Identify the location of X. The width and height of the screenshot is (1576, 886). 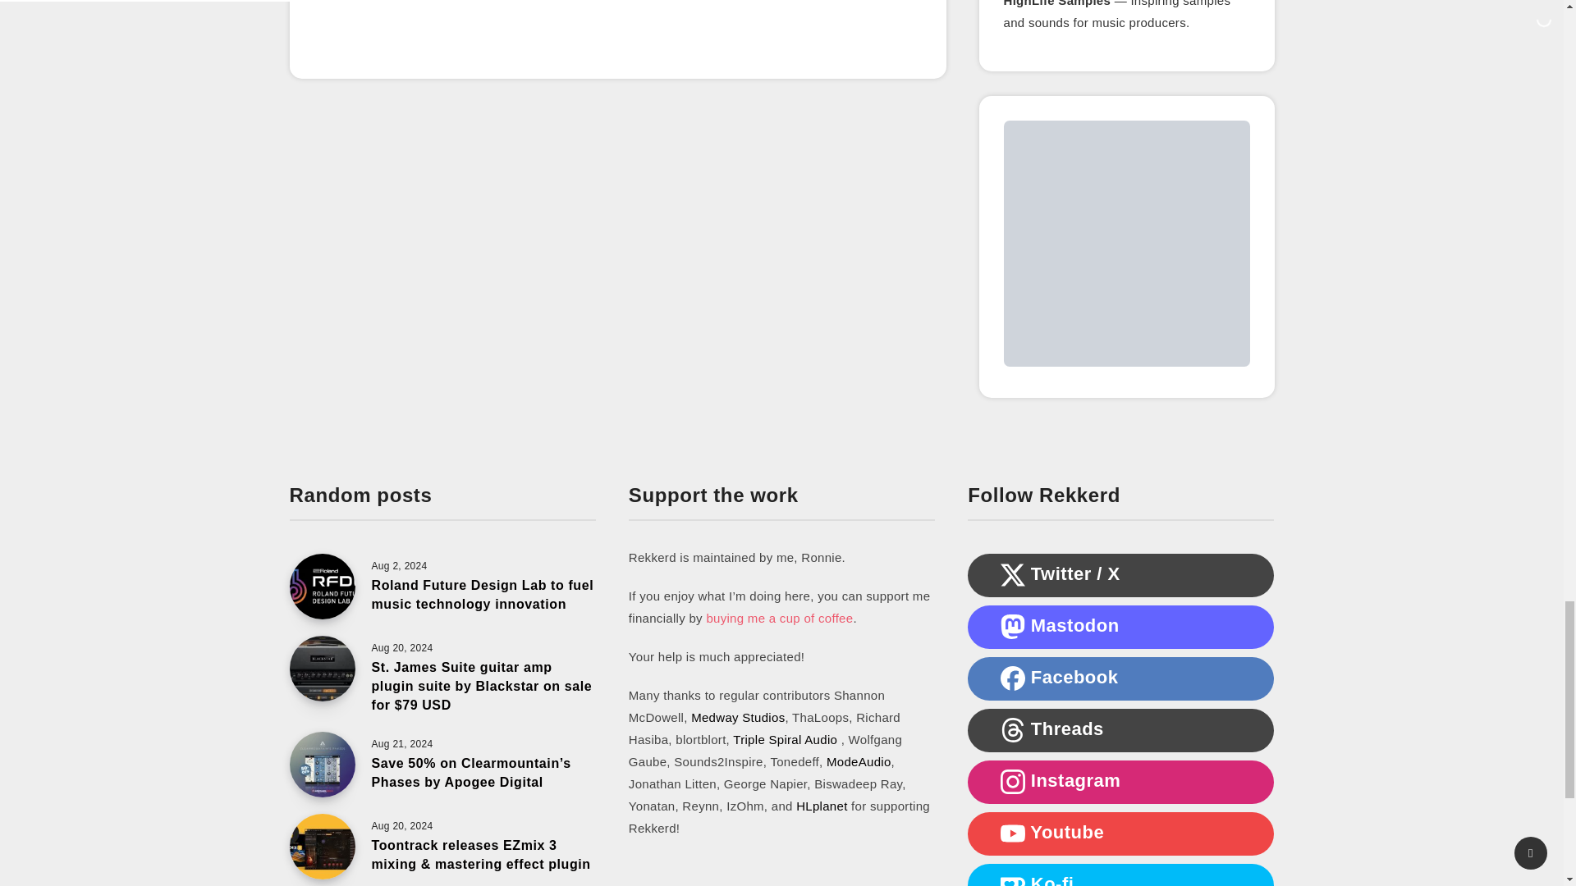
(1013, 574).